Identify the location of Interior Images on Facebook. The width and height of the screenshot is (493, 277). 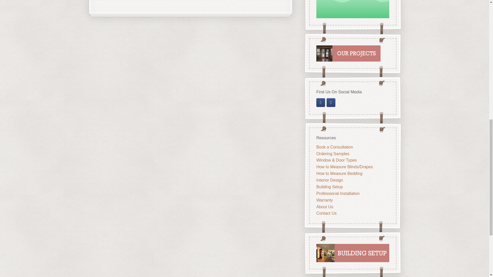
(320, 103).